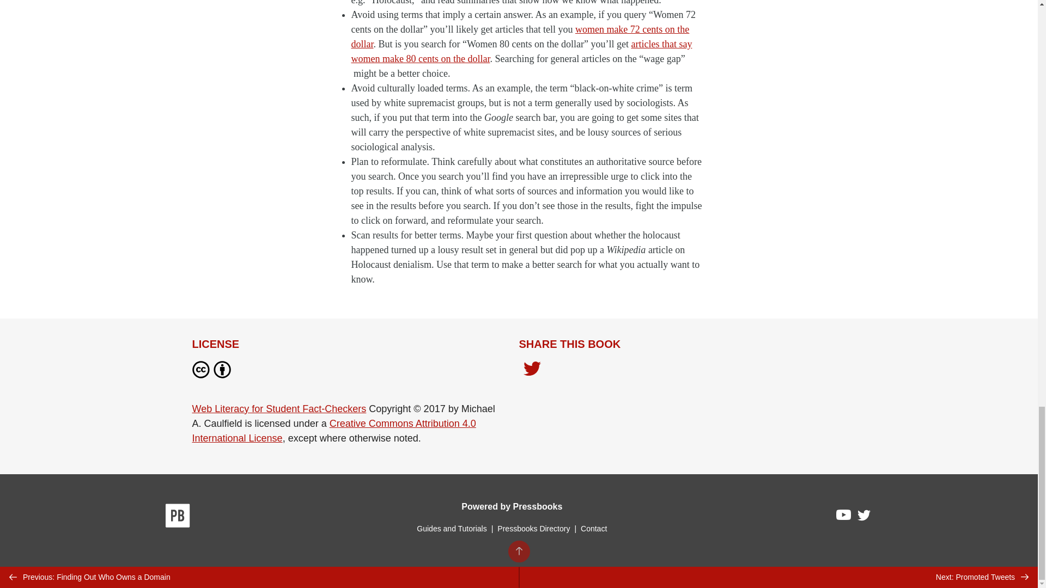 The image size is (1046, 588). Describe the element at coordinates (520, 36) in the screenshot. I see `women make 72 cents on the dollar` at that location.